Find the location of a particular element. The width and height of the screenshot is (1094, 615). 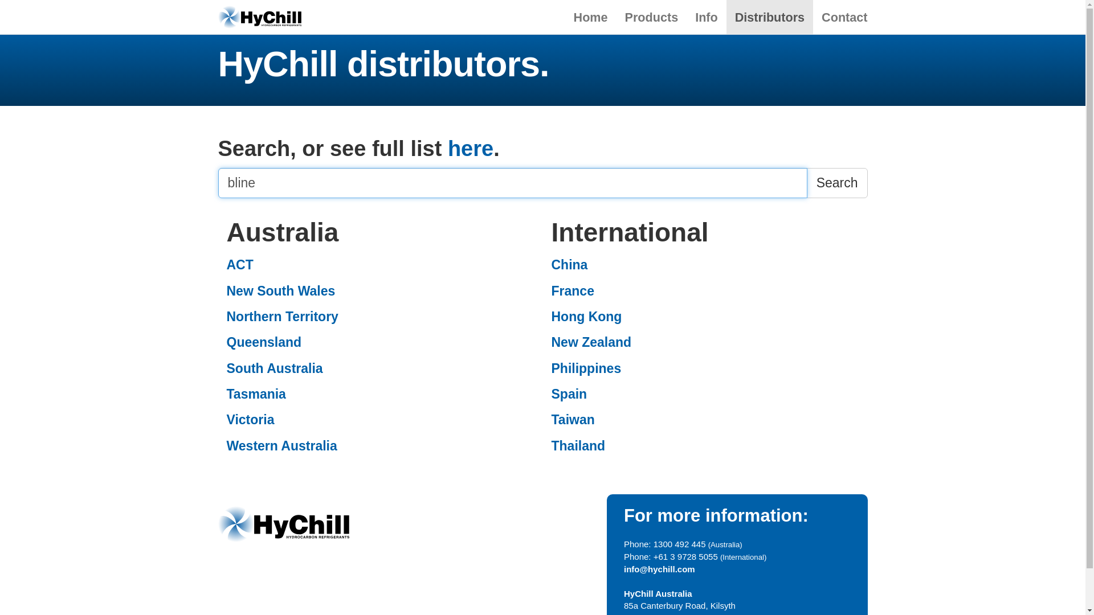

Taiwan is located at coordinates (705, 420).